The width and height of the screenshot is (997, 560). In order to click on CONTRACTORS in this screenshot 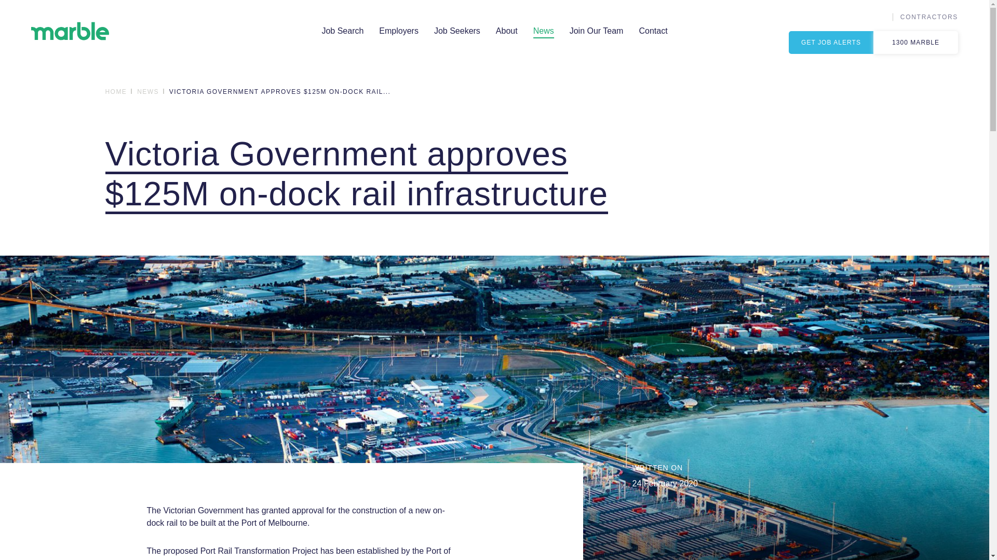, I will do `click(929, 17)`.